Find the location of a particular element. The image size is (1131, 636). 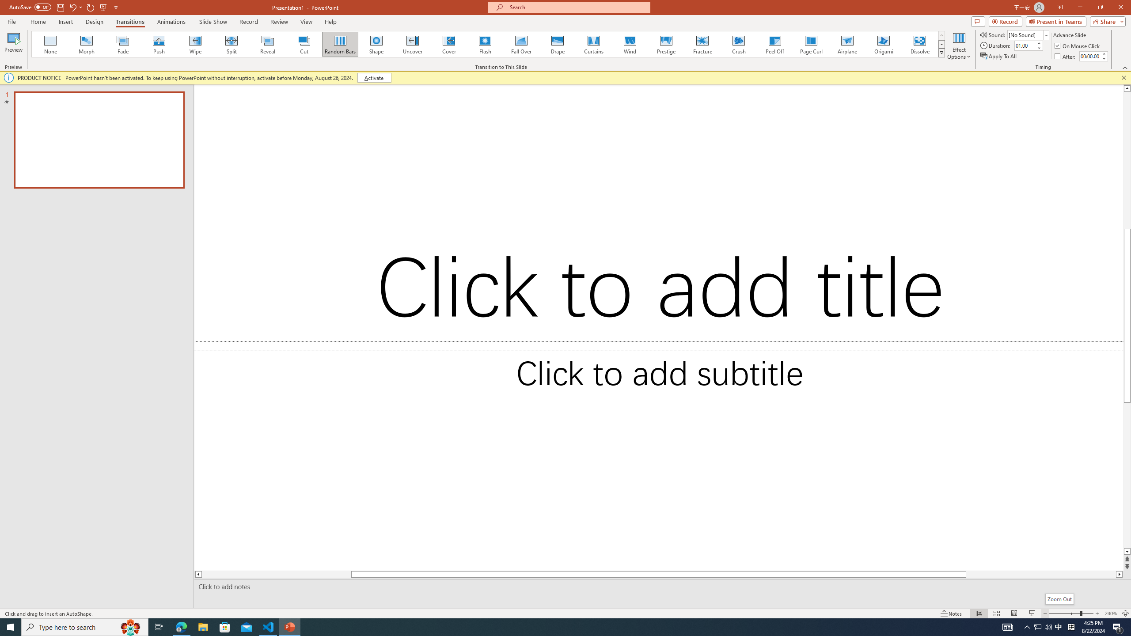

Sound is located at coordinates (1029, 34).